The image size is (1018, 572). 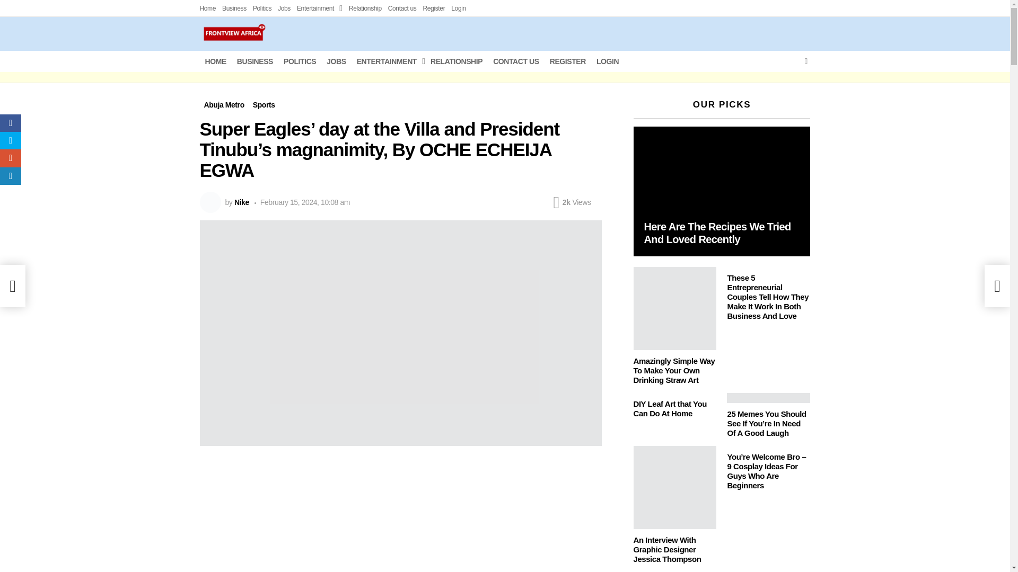 I want to click on LOGIN, so click(x=608, y=61).